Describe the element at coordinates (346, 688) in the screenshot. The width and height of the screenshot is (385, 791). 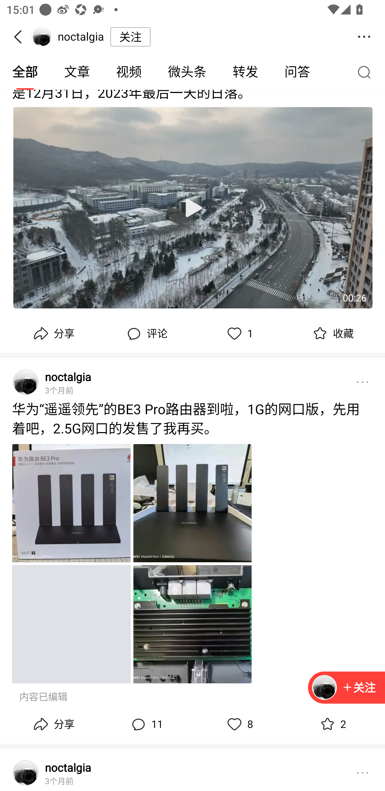
I see `    关注` at that location.